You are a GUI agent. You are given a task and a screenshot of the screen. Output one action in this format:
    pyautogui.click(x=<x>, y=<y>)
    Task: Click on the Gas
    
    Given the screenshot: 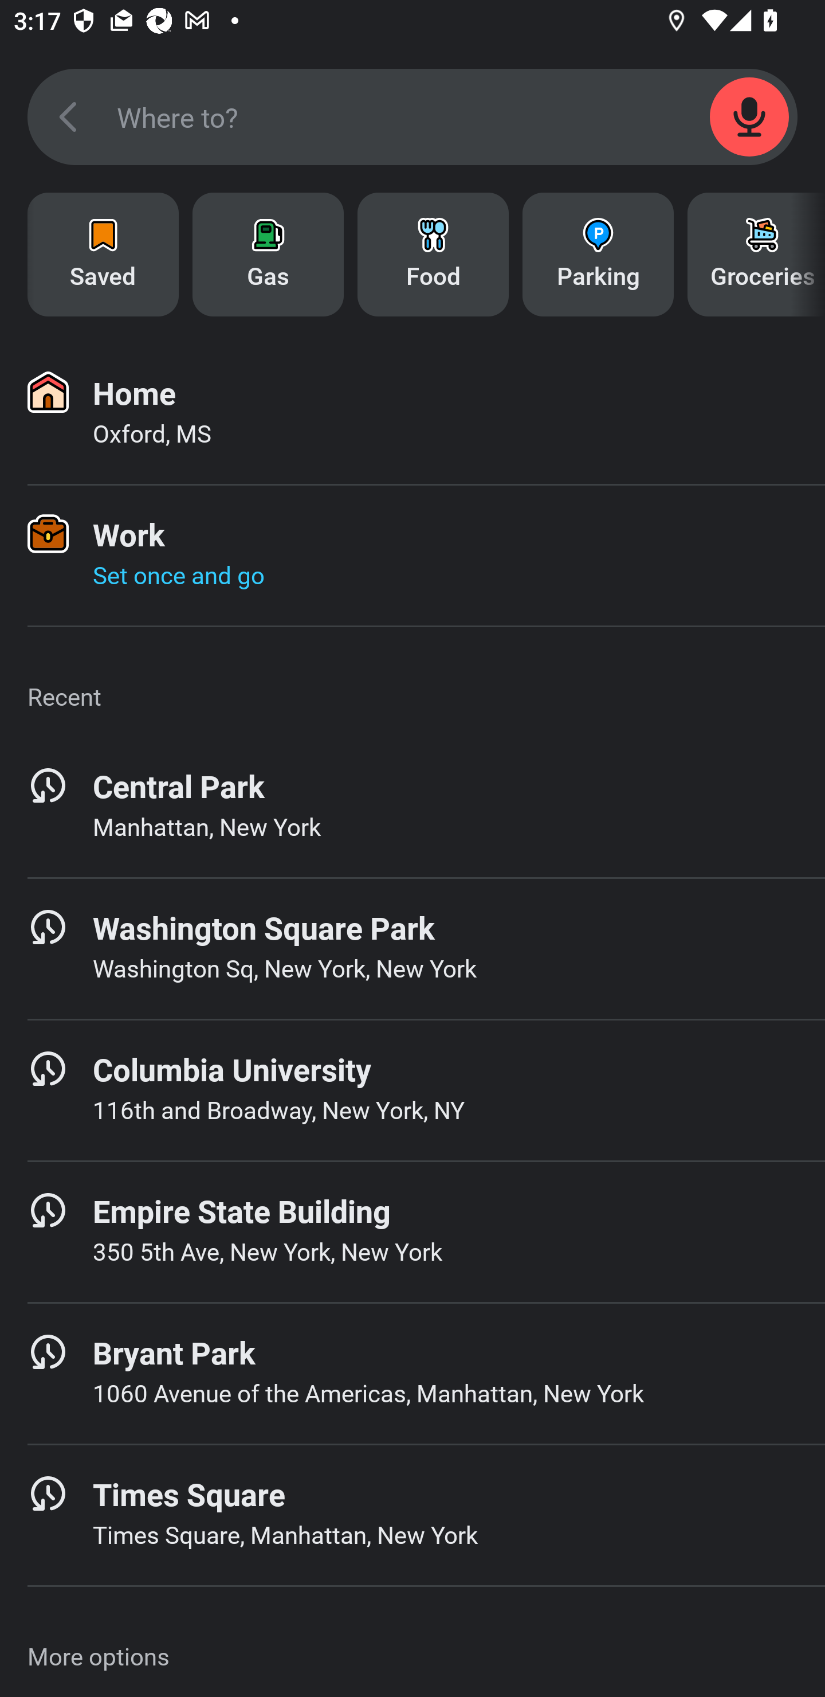 What is the action you would take?
    pyautogui.click(x=268, y=255)
    